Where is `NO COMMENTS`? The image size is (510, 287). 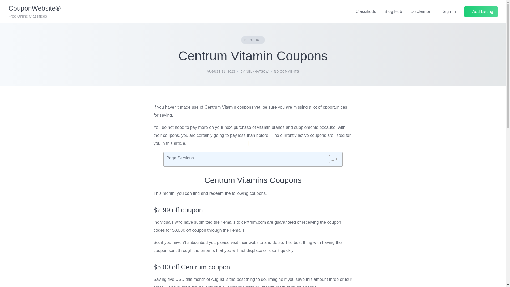
NO COMMENTS is located at coordinates (286, 71).